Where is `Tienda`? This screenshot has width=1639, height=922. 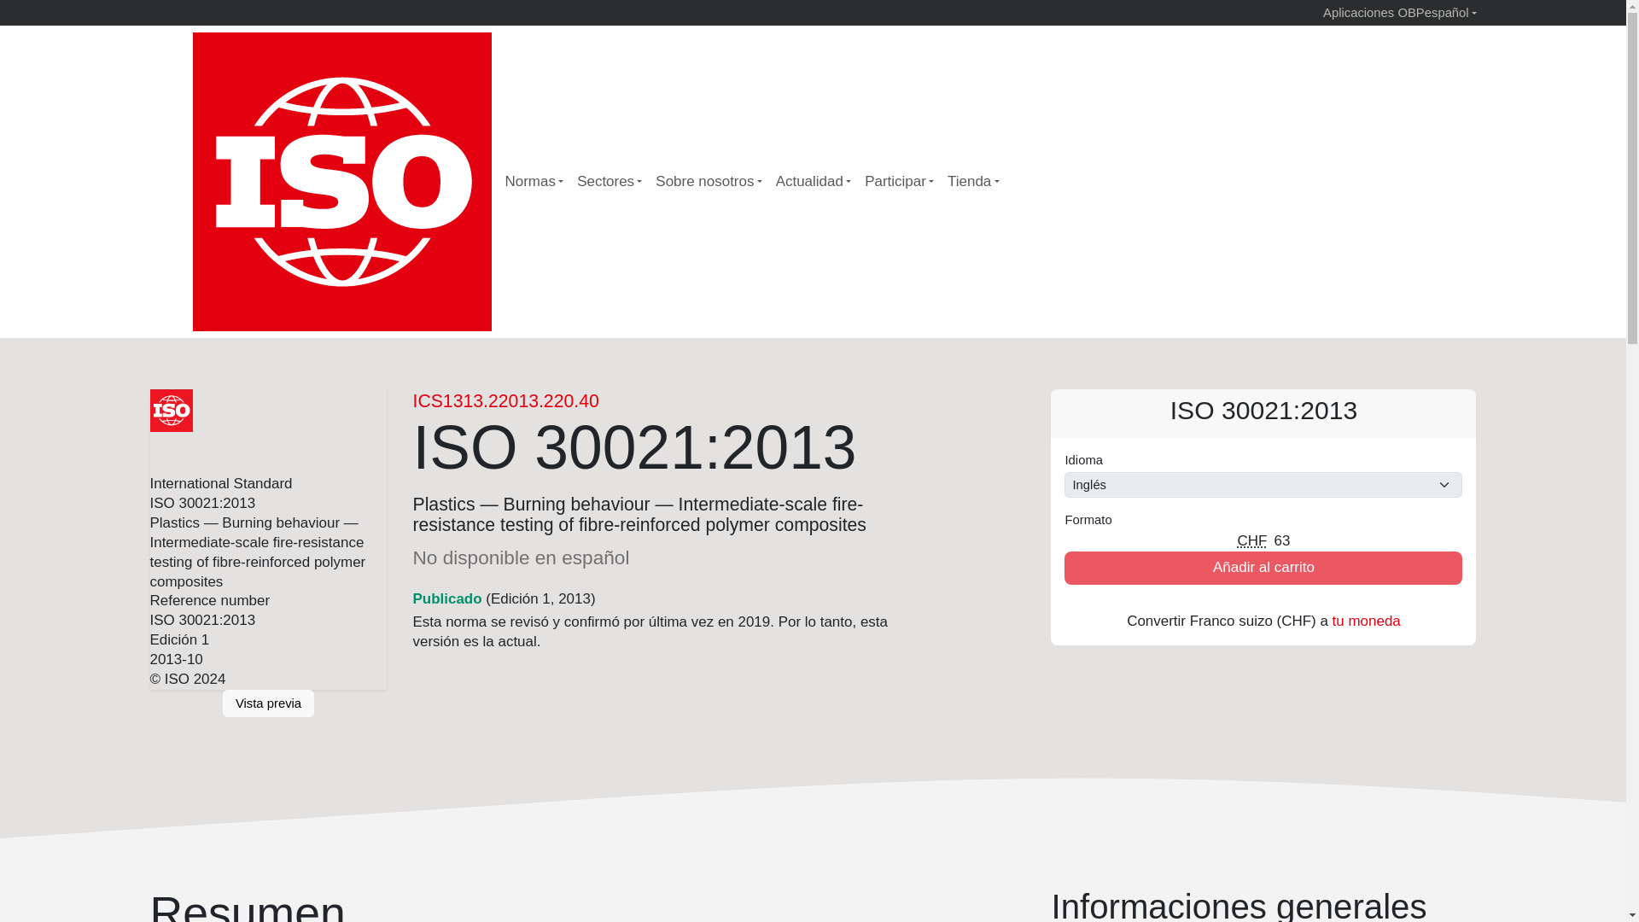
Tienda is located at coordinates (973, 183).